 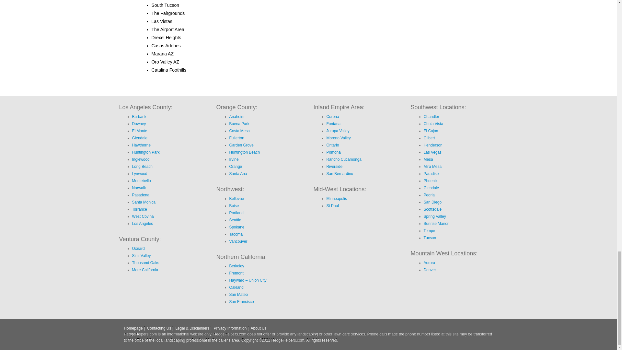 What do you see at coordinates (146, 152) in the screenshot?
I see `Huntington Park` at bounding box center [146, 152].